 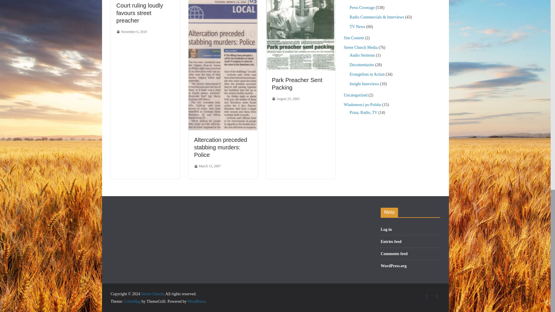 I want to click on August 25, 2005, so click(x=286, y=99).